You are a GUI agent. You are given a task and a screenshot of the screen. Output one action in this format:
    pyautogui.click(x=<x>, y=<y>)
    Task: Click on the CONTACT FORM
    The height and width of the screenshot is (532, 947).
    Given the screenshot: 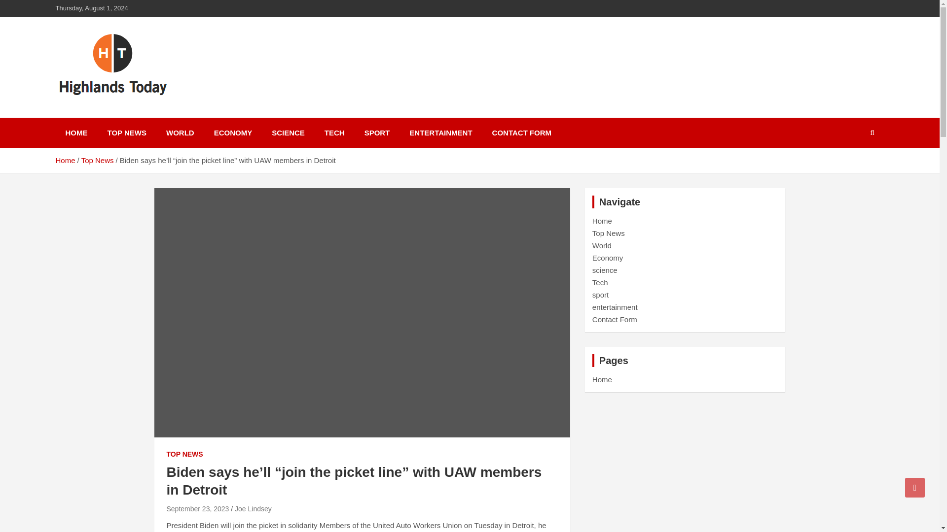 What is the action you would take?
    pyautogui.click(x=522, y=133)
    